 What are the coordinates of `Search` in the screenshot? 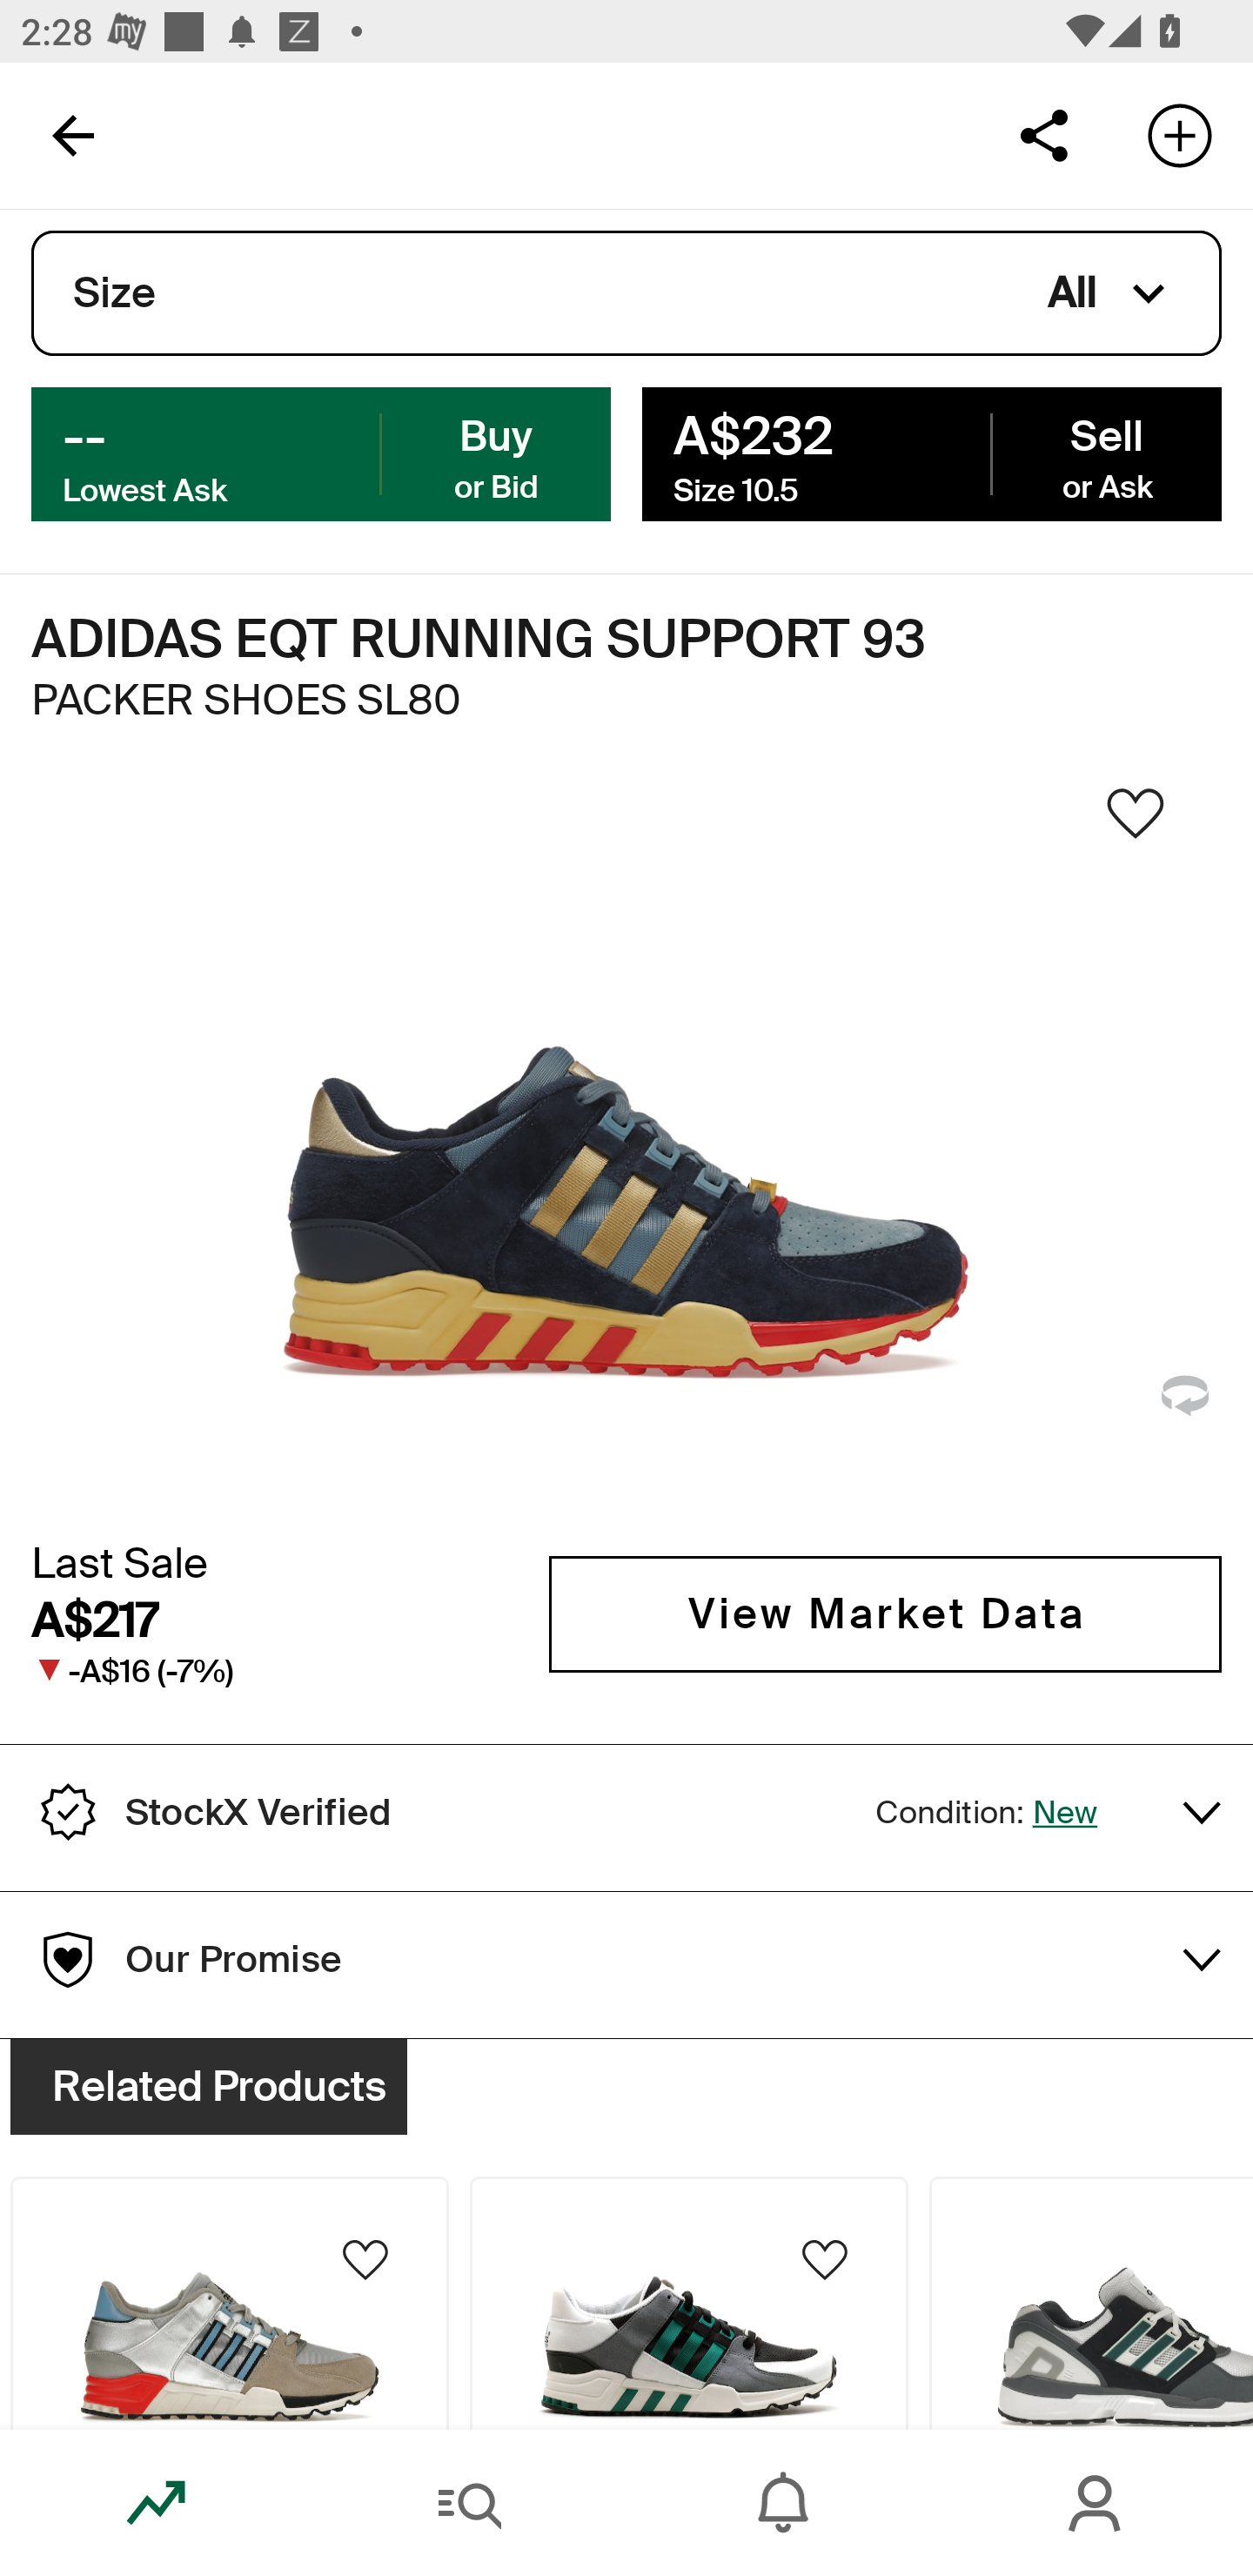 It's located at (470, 2503).